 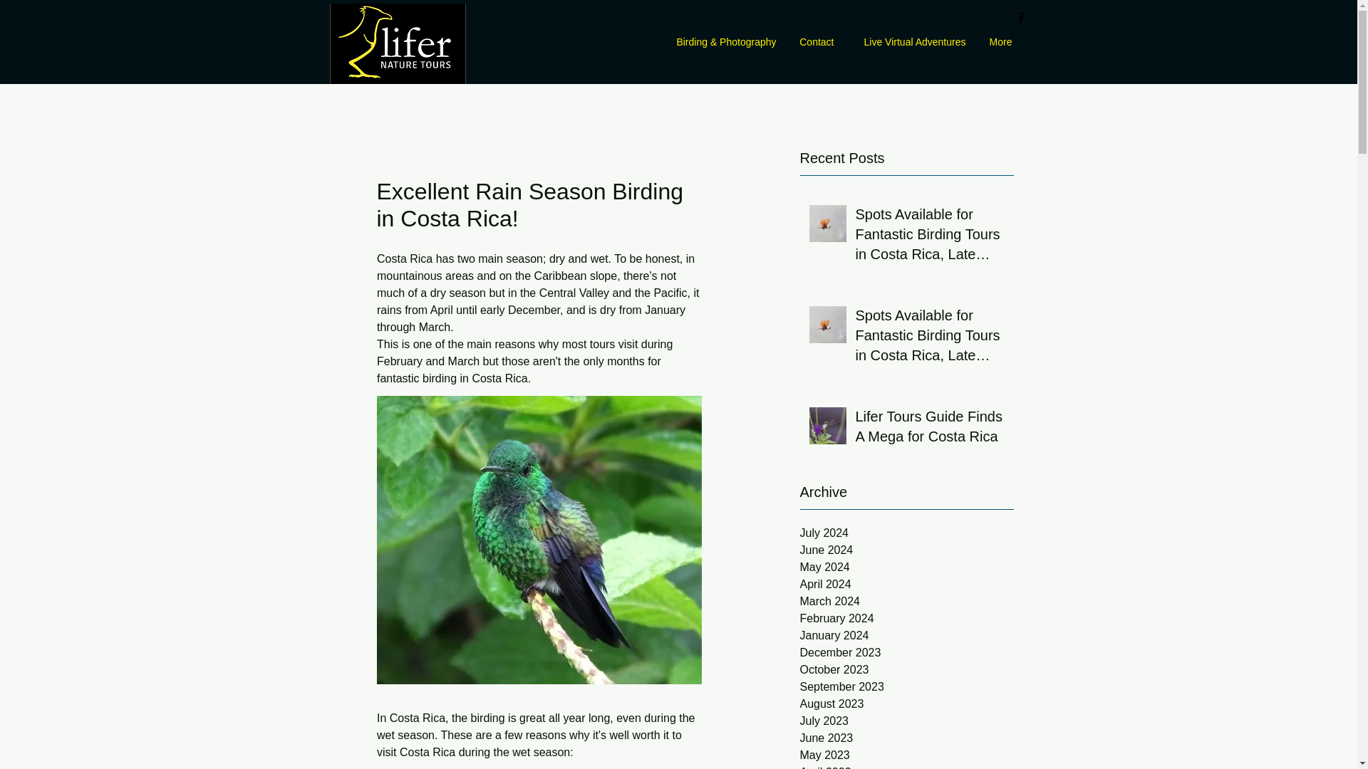 What do you see at coordinates (906, 669) in the screenshot?
I see `October 2023` at bounding box center [906, 669].